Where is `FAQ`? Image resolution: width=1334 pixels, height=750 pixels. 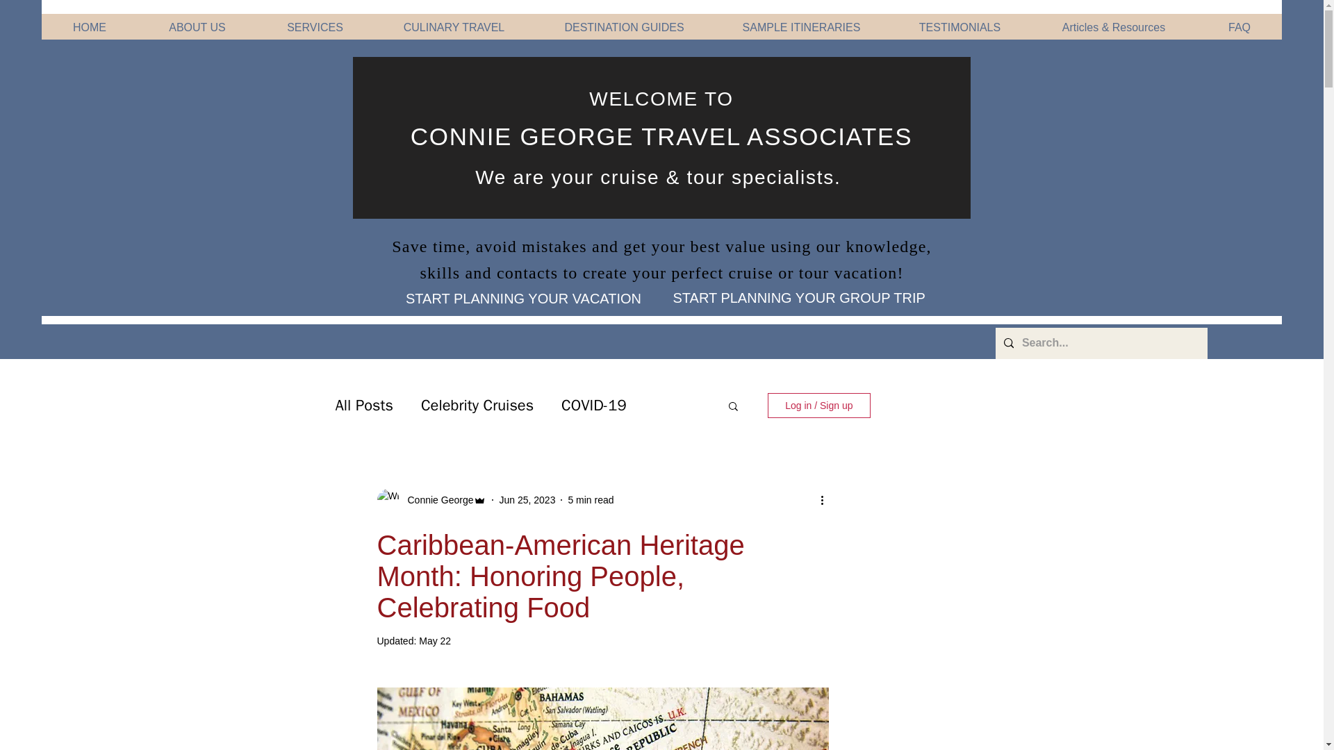 FAQ is located at coordinates (1240, 21).